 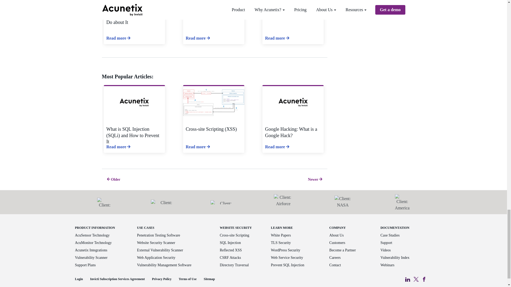 What do you see at coordinates (343, 202) in the screenshot?
I see `Client: NASA` at bounding box center [343, 202].